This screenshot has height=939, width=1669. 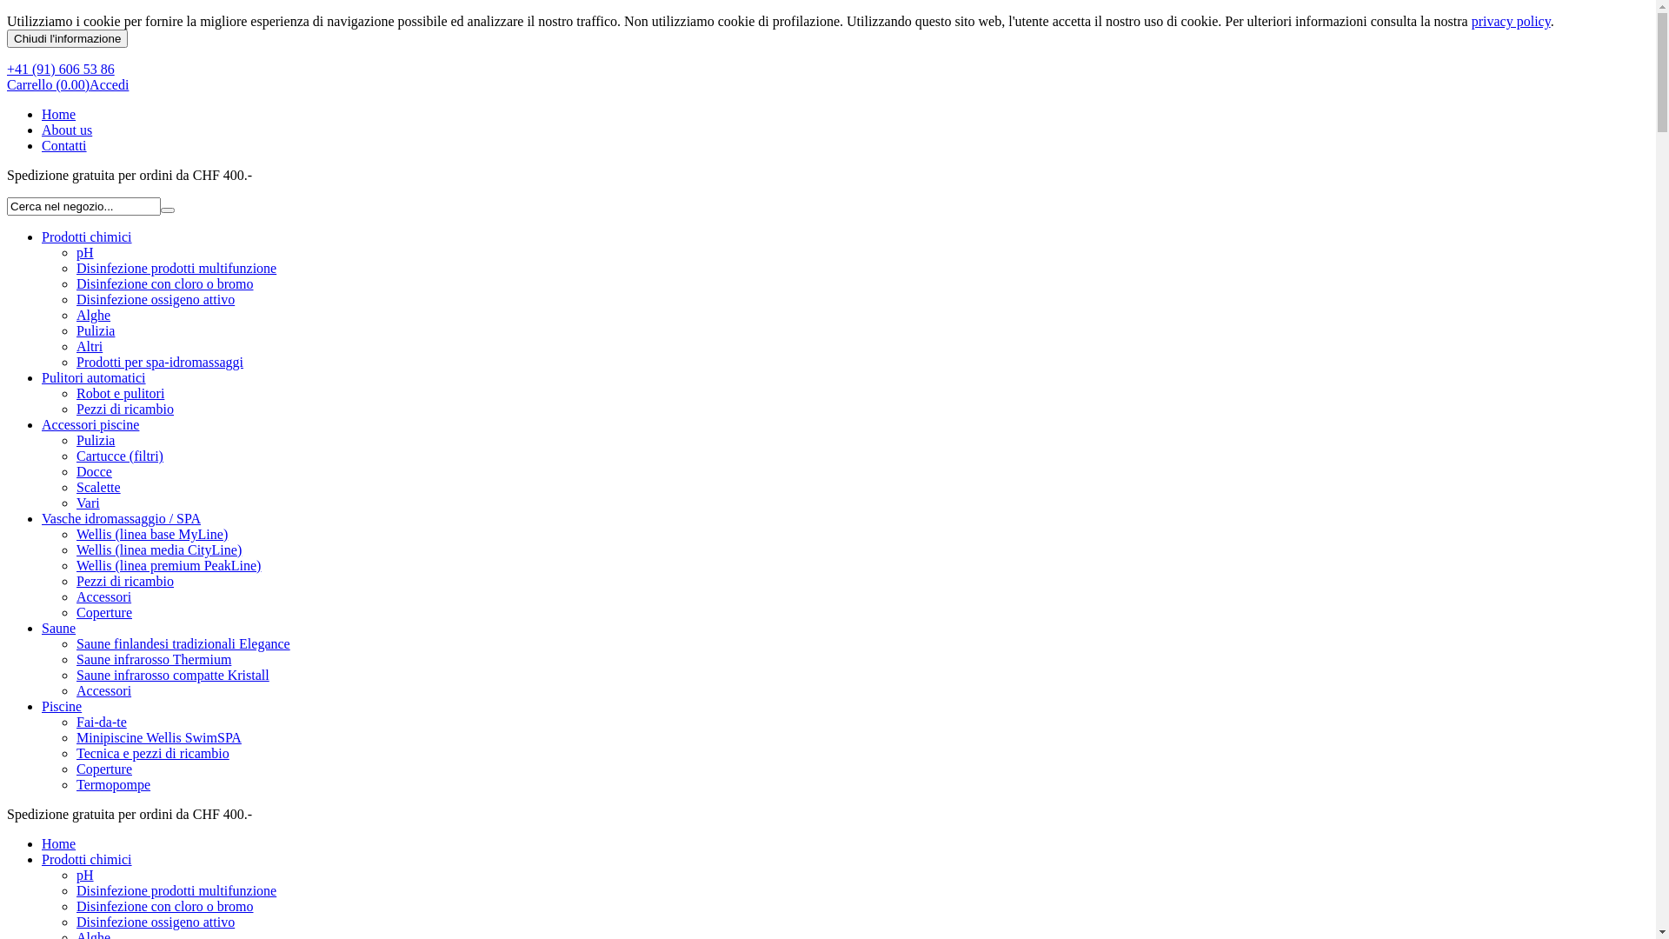 I want to click on Cartucce (filtri), so click(x=120, y=456).